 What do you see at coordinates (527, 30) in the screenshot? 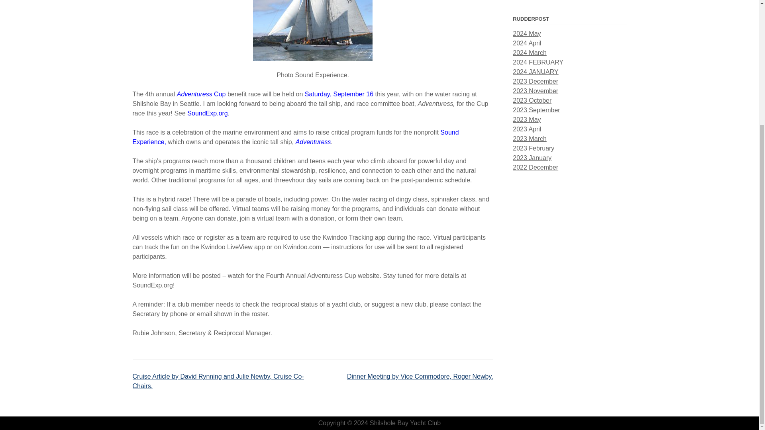
I see `2023 April` at bounding box center [527, 30].